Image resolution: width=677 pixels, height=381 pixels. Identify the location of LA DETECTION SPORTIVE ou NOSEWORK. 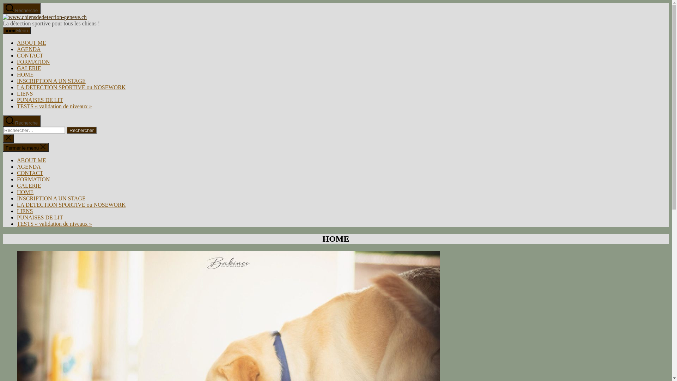
(71, 87).